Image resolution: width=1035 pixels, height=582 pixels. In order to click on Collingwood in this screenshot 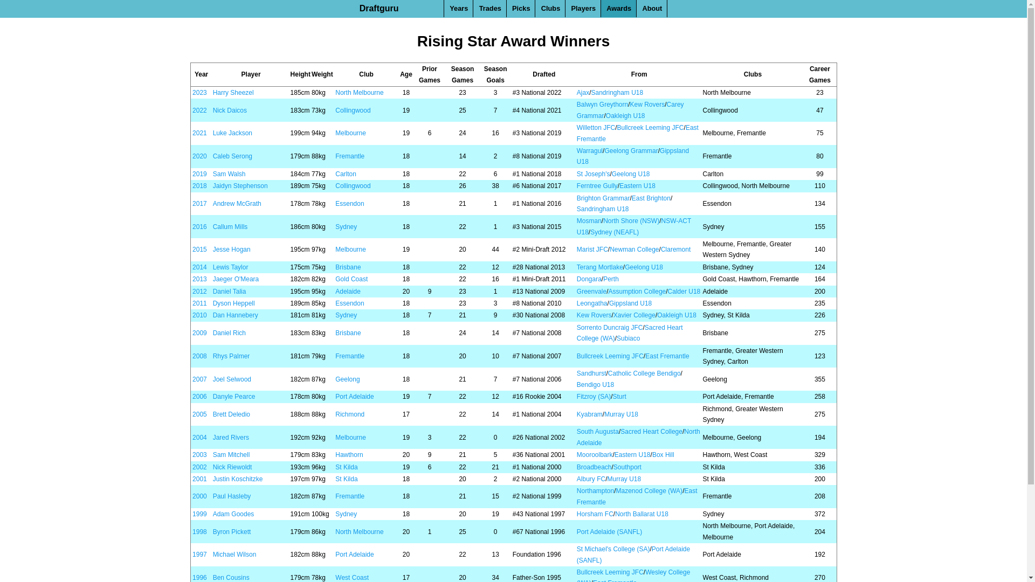, I will do `click(353, 186)`.